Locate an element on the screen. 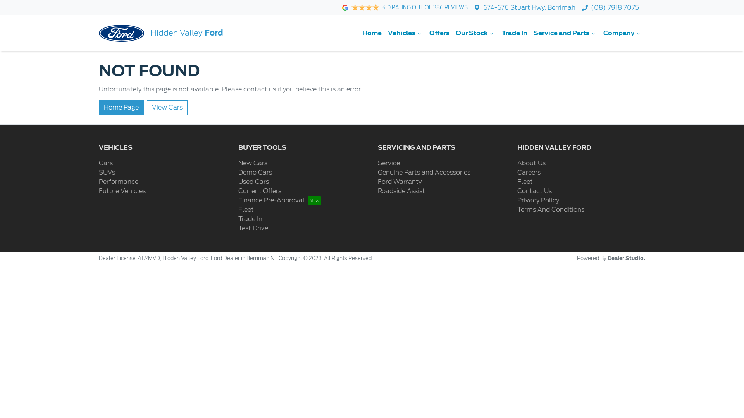 The width and height of the screenshot is (744, 418). 674-676 Stuart Hwy, Berrimah is located at coordinates (529, 8).